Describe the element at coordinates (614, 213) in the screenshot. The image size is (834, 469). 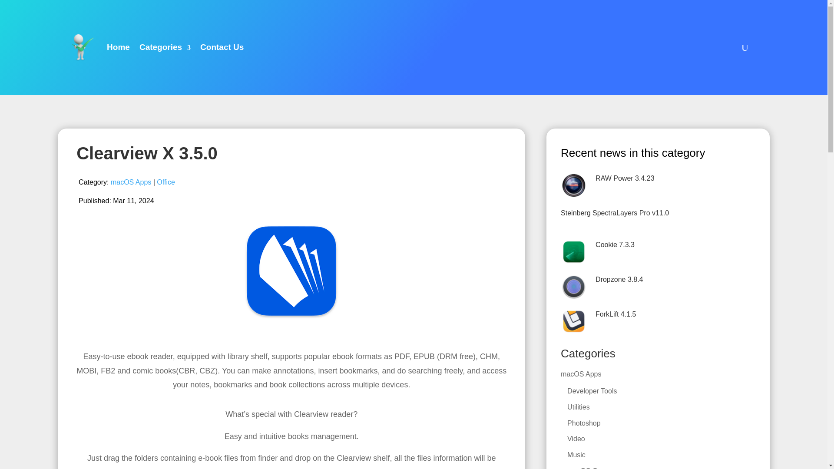
I see `Steinberg SpectraLayers Pro v11.0` at that location.